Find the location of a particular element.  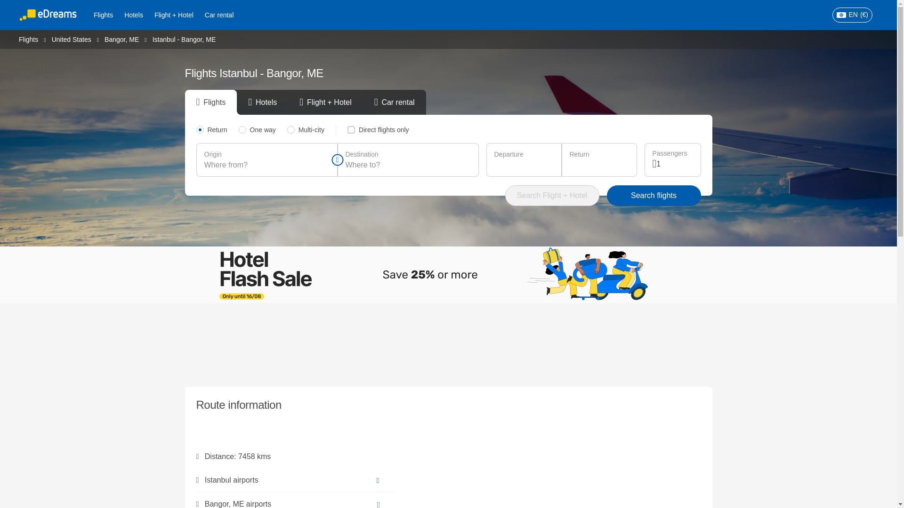

1 is located at coordinates (674, 164).